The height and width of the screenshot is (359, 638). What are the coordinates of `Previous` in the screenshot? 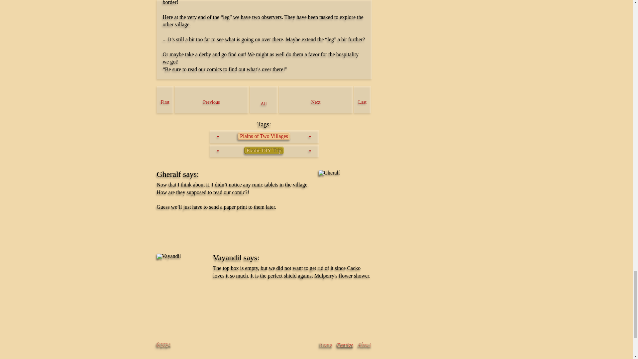 It's located at (212, 99).